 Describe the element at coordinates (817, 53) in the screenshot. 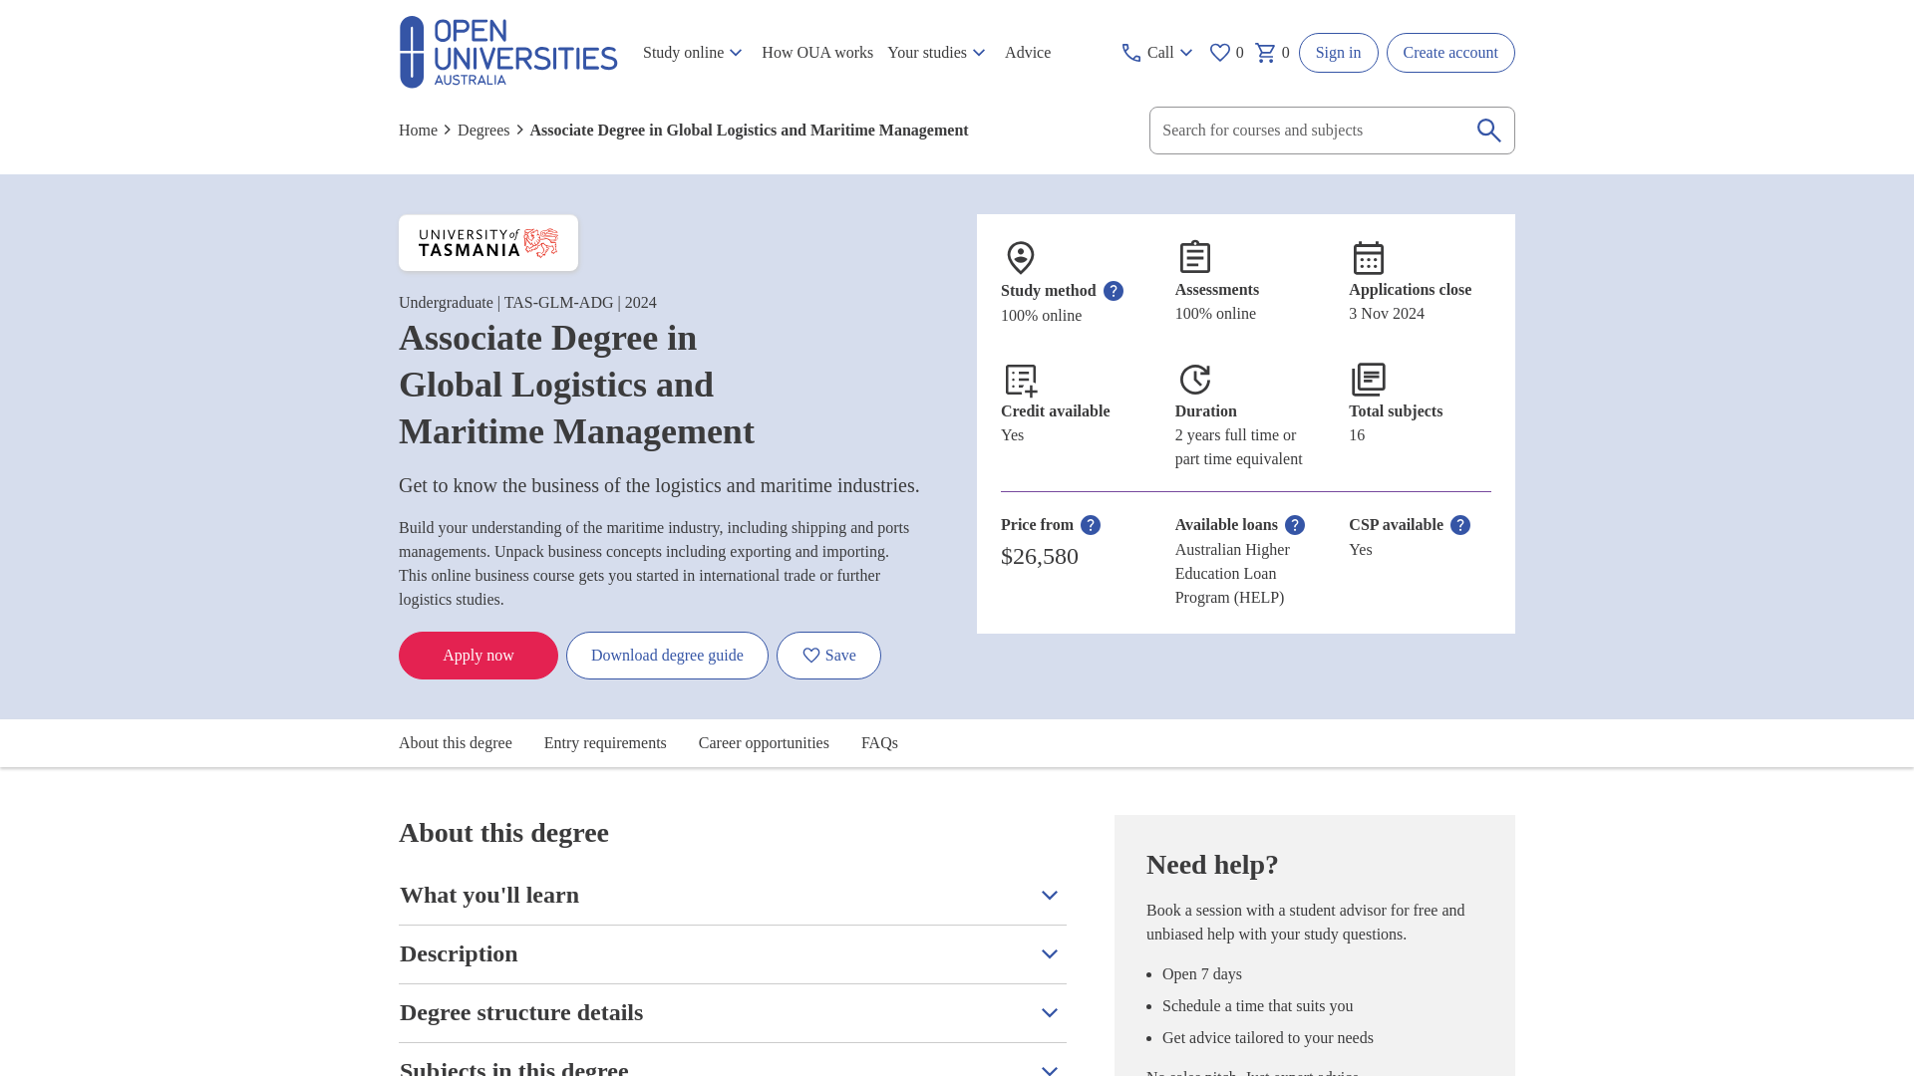

I see `How OUA works` at that location.